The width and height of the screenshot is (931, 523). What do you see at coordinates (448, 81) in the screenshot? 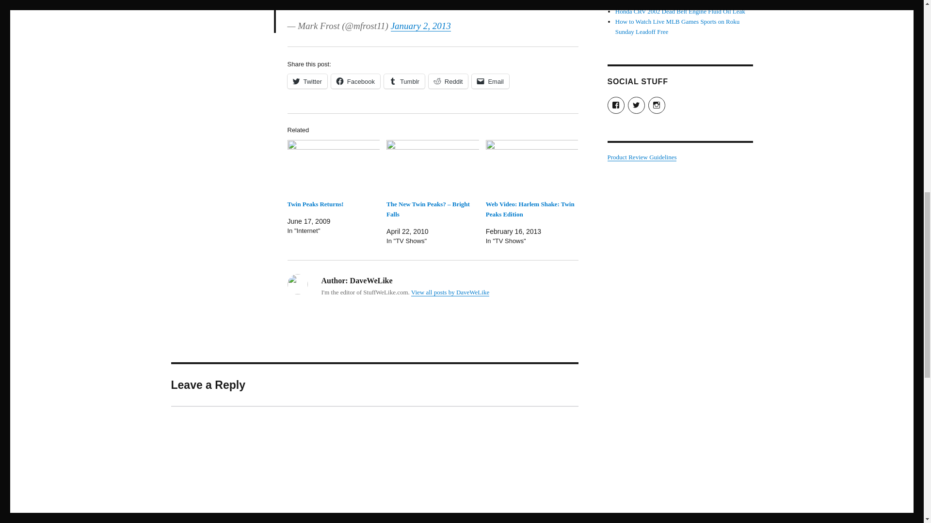
I see `Reddit` at bounding box center [448, 81].